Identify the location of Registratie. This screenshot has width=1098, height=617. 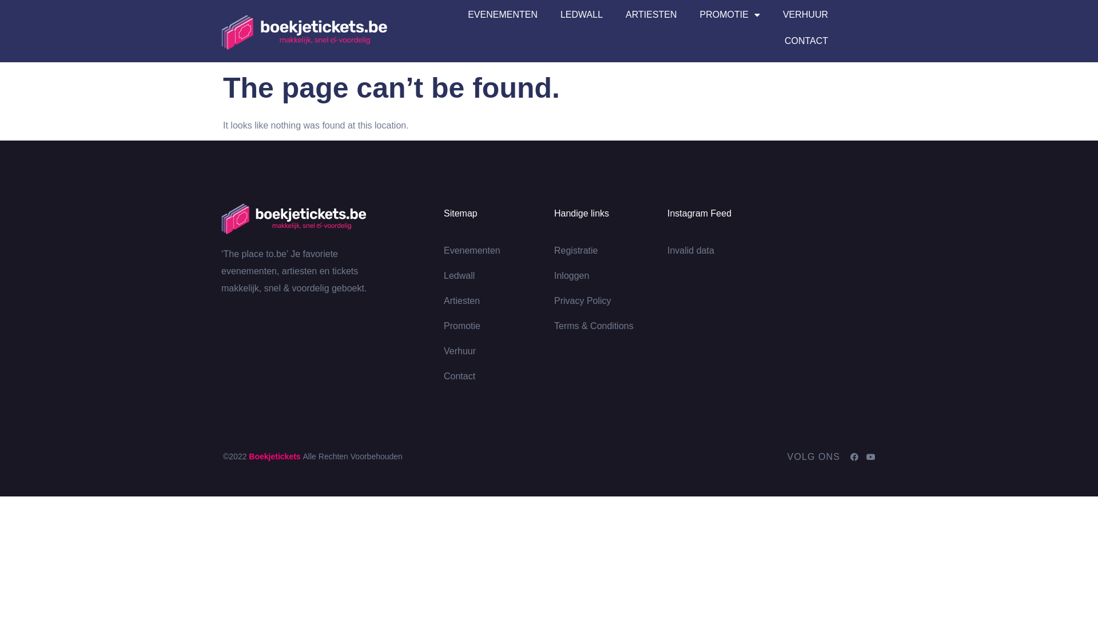
(611, 251).